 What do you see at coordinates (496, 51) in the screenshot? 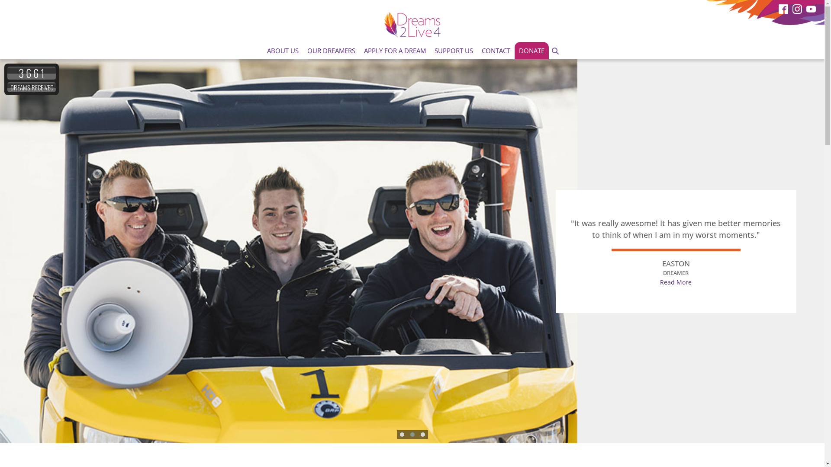
I see `CONTACT` at bounding box center [496, 51].